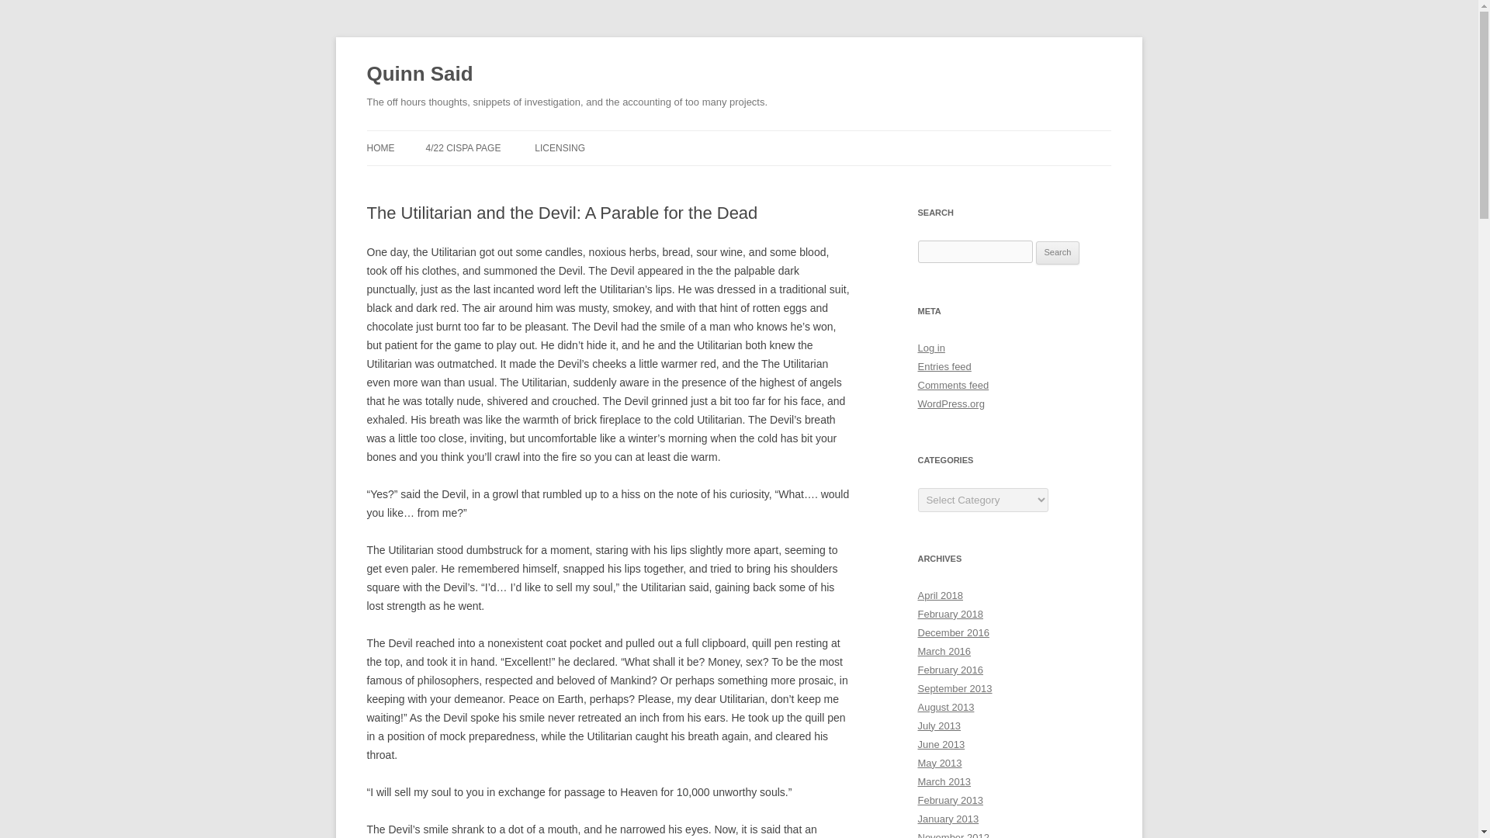  Describe the element at coordinates (953, 385) in the screenshot. I see `Comments feed` at that location.